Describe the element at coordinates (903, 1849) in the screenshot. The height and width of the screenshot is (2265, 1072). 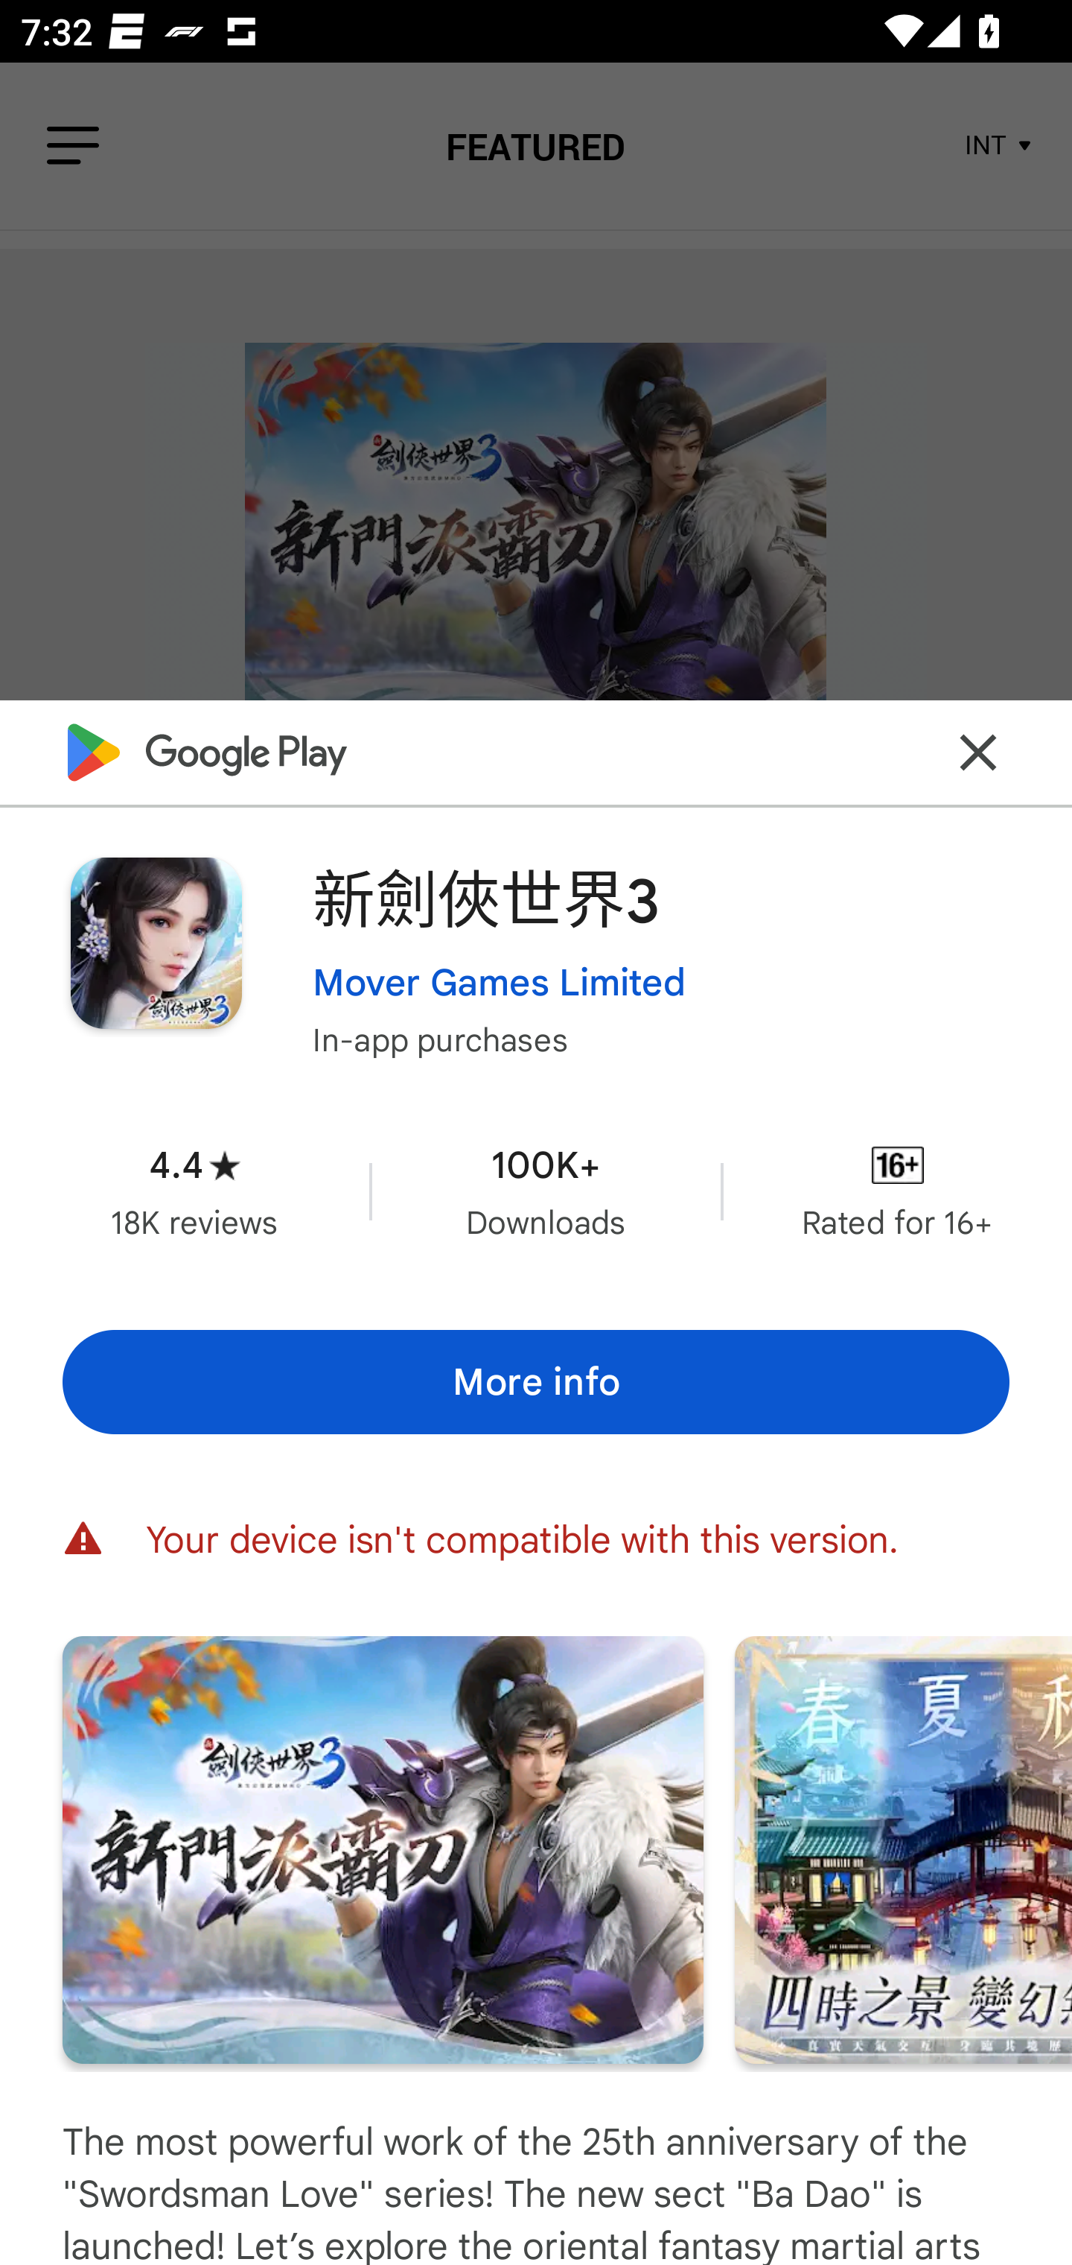
I see `Screenshot "2" of "8"` at that location.